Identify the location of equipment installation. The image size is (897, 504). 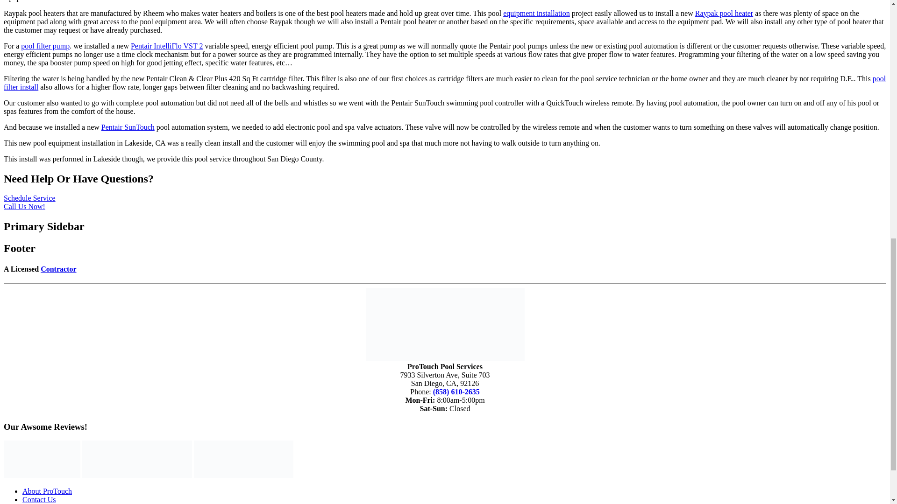
(536, 13).